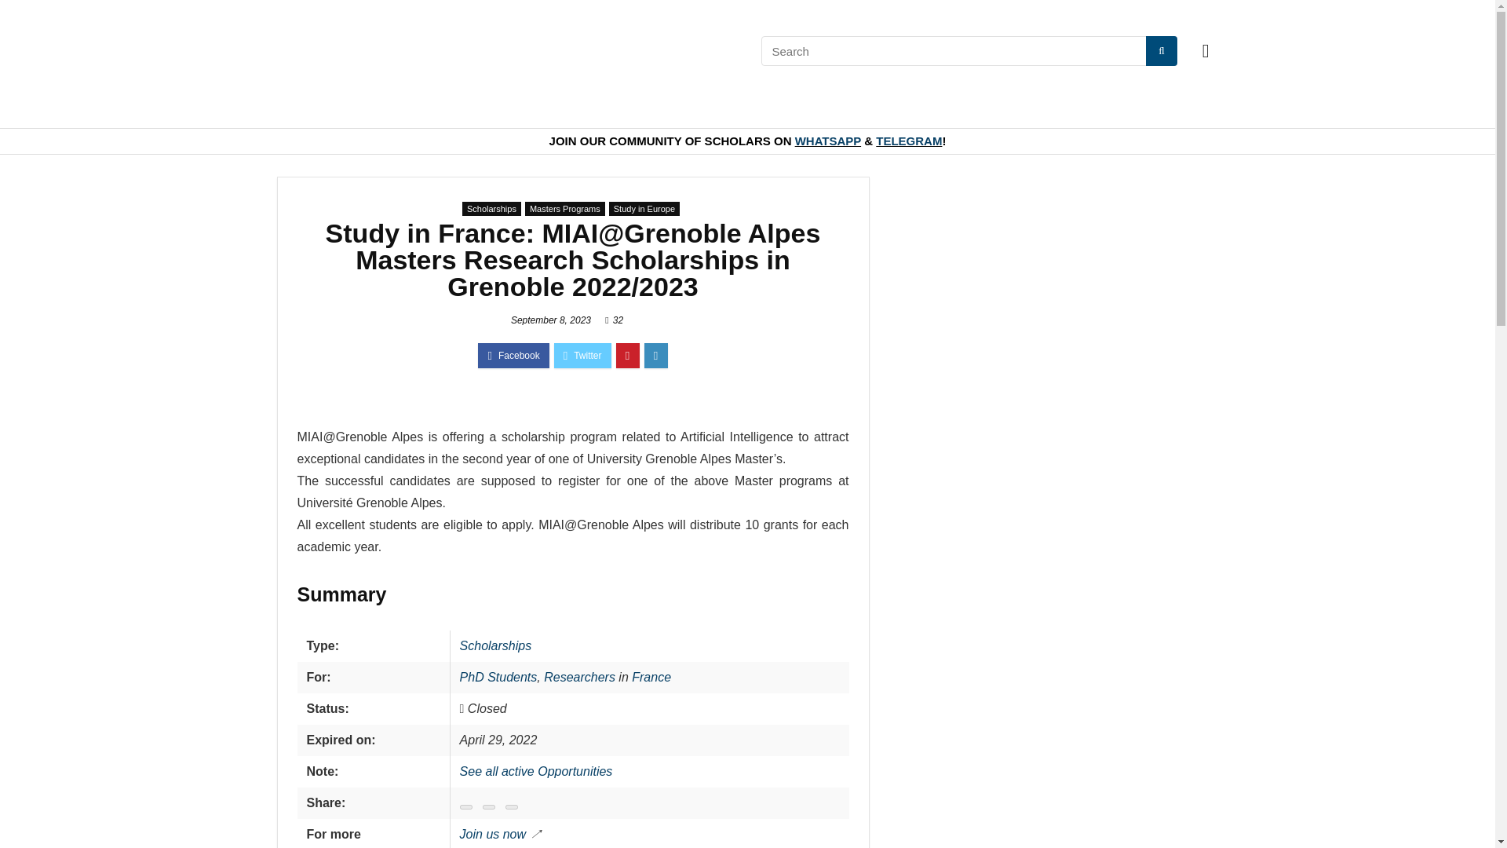  What do you see at coordinates (491, 207) in the screenshot?
I see `Scholarships` at bounding box center [491, 207].